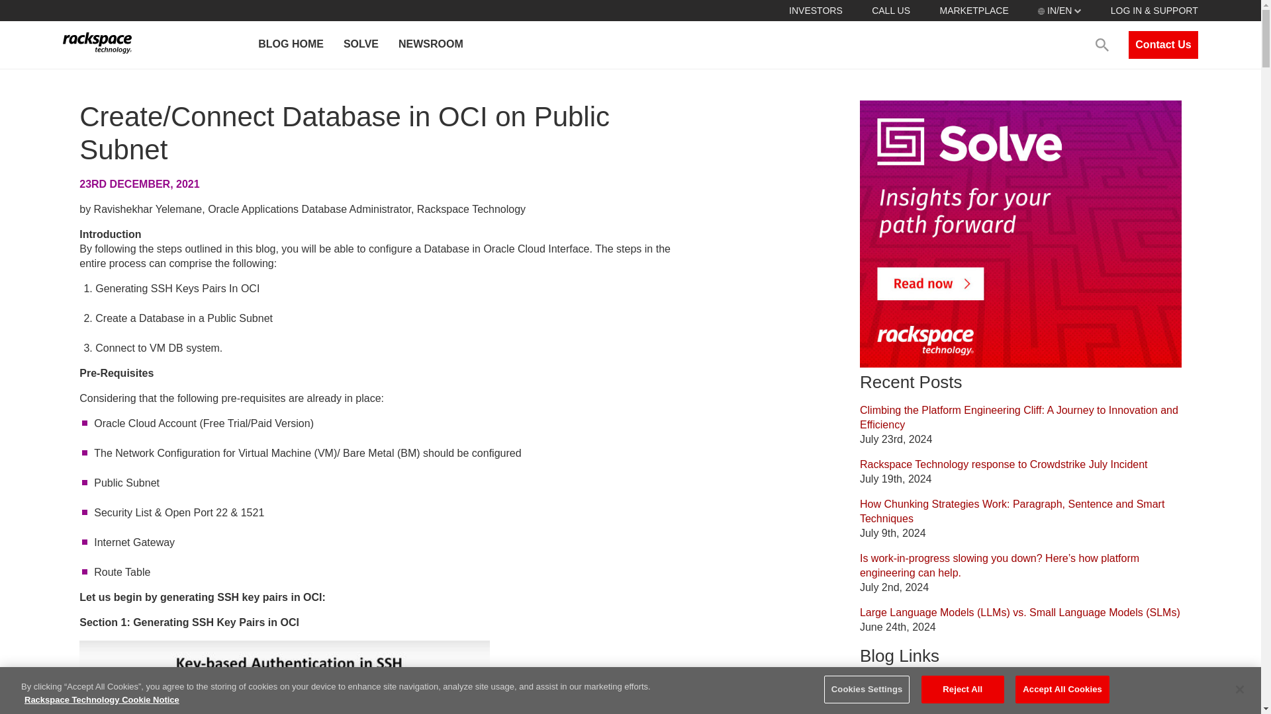 Image resolution: width=1271 pixels, height=714 pixels. Describe the element at coordinates (891, 10) in the screenshot. I see `CALL US` at that location.